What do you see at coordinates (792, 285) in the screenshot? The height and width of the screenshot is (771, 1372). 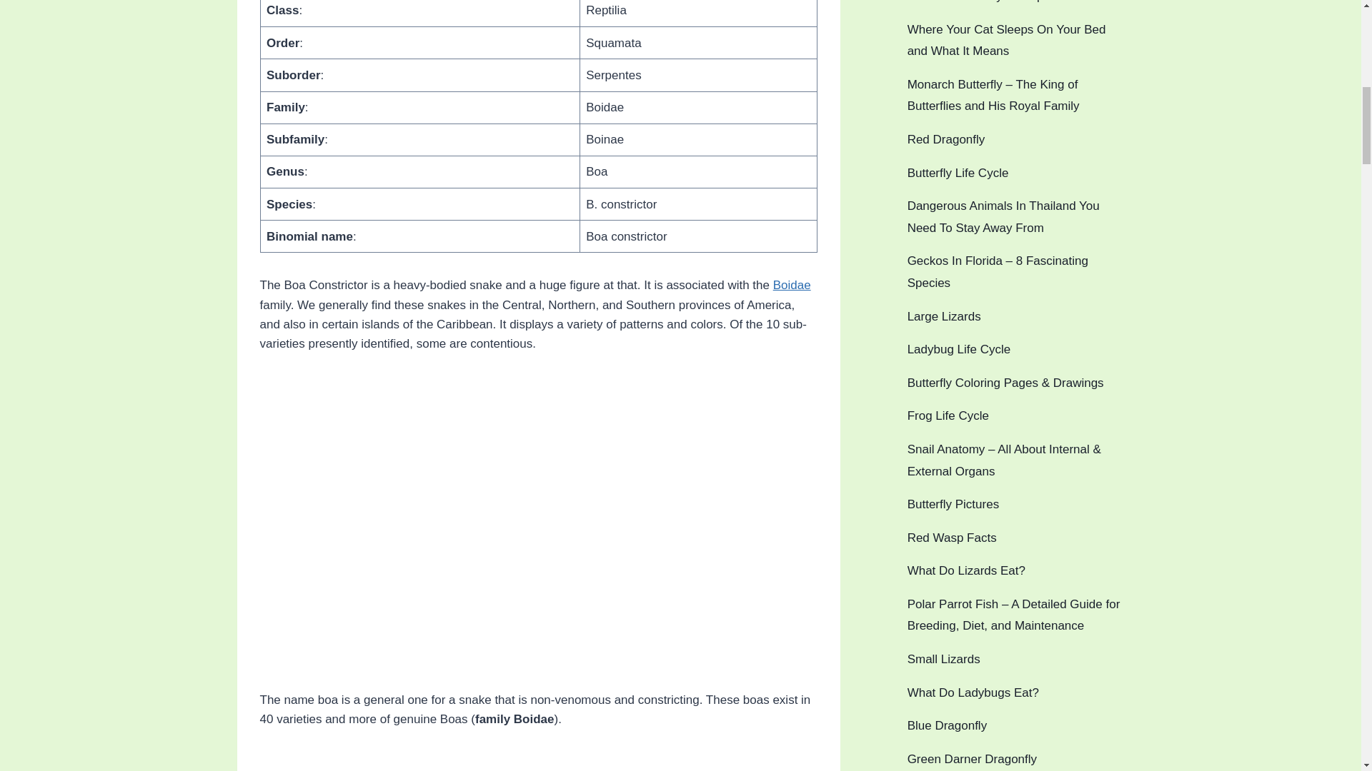 I see `Boidae` at bounding box center [792, 285].